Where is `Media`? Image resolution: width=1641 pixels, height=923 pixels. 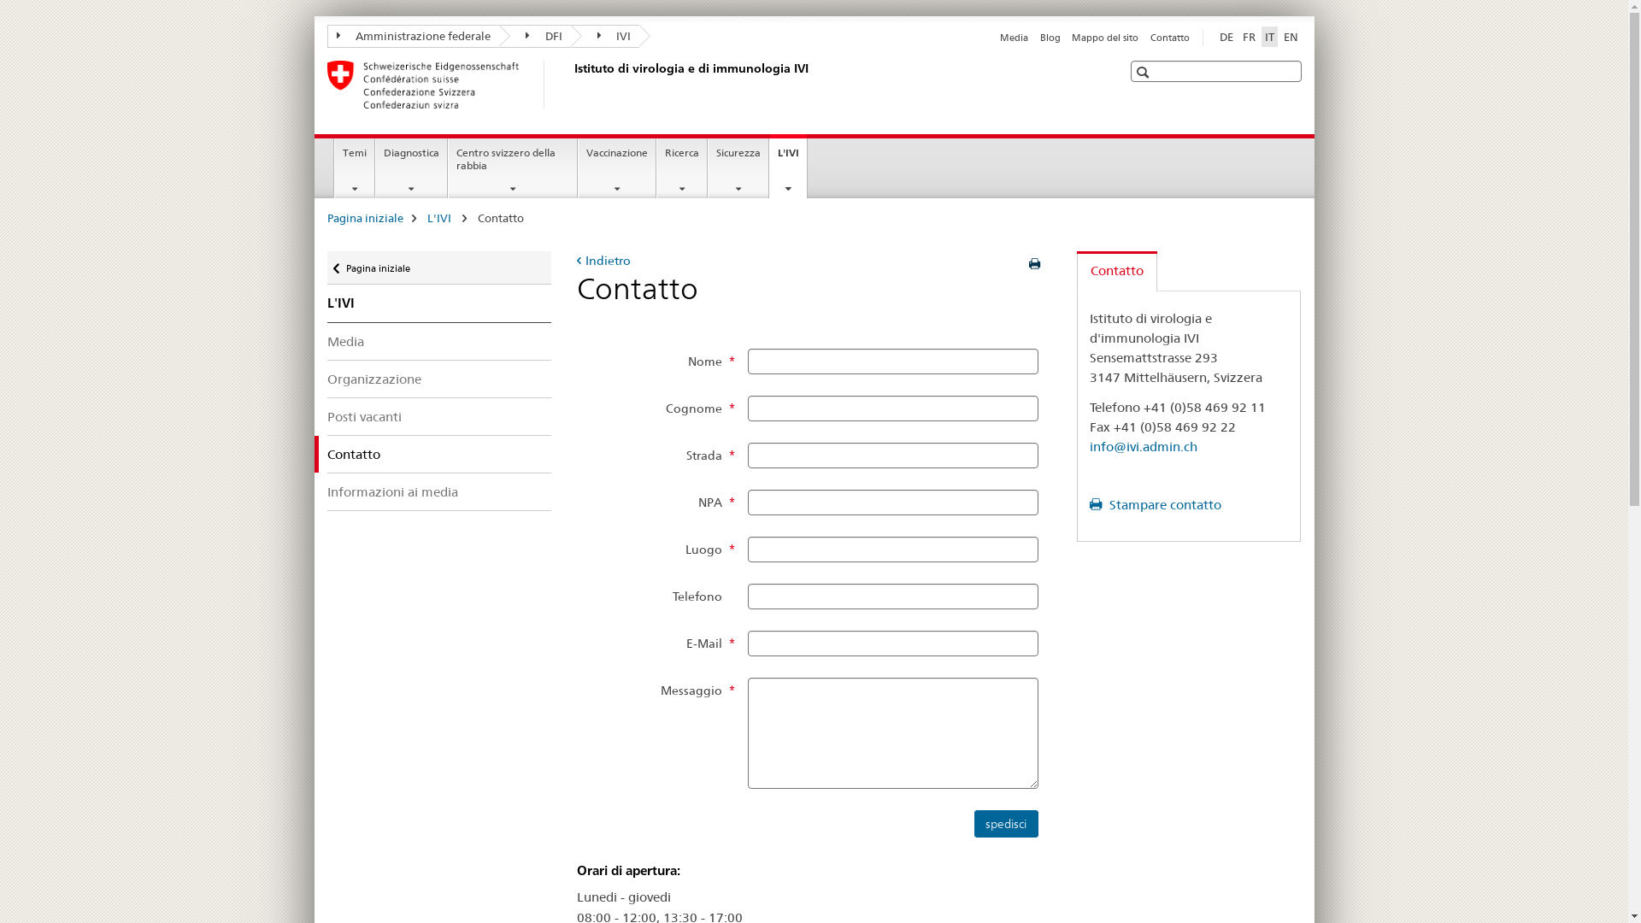 Media is located at coordinates (1014, 38).